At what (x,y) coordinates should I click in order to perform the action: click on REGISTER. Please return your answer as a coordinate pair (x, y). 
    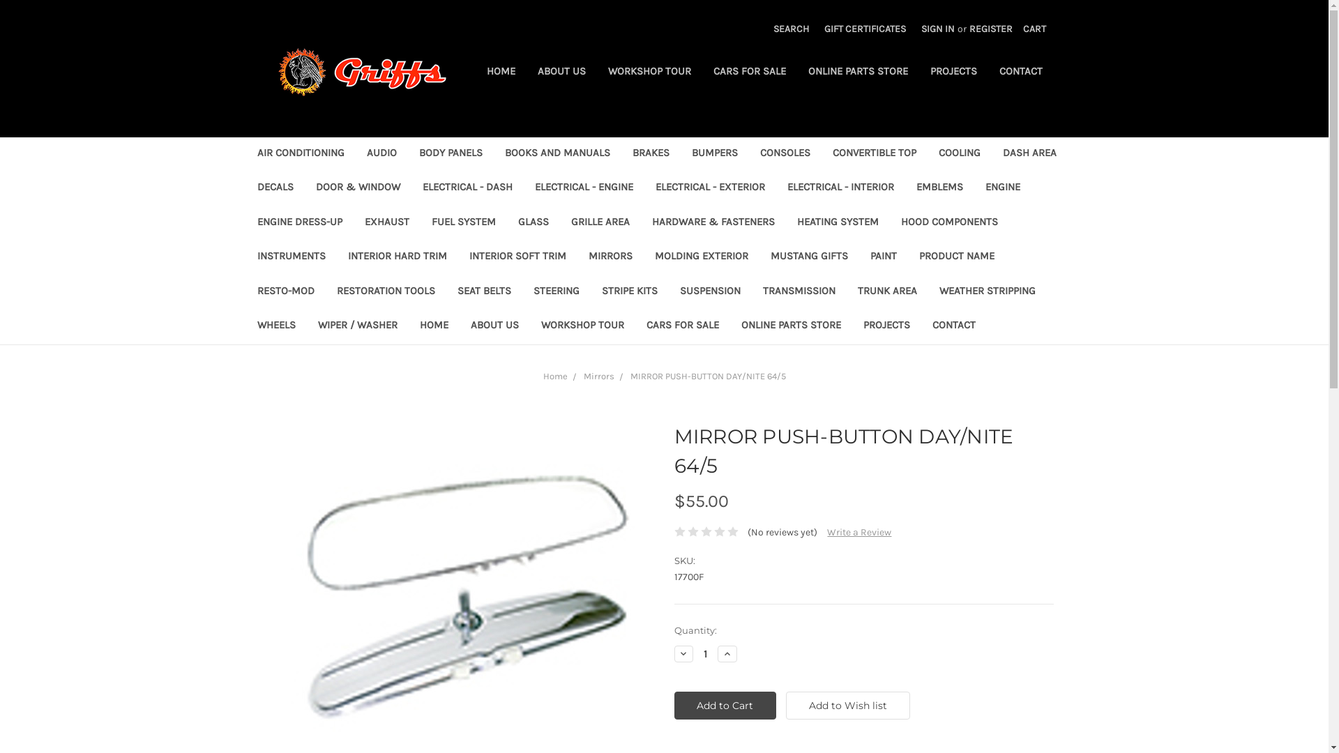
    Looking at the image, I should click on (991, 29).